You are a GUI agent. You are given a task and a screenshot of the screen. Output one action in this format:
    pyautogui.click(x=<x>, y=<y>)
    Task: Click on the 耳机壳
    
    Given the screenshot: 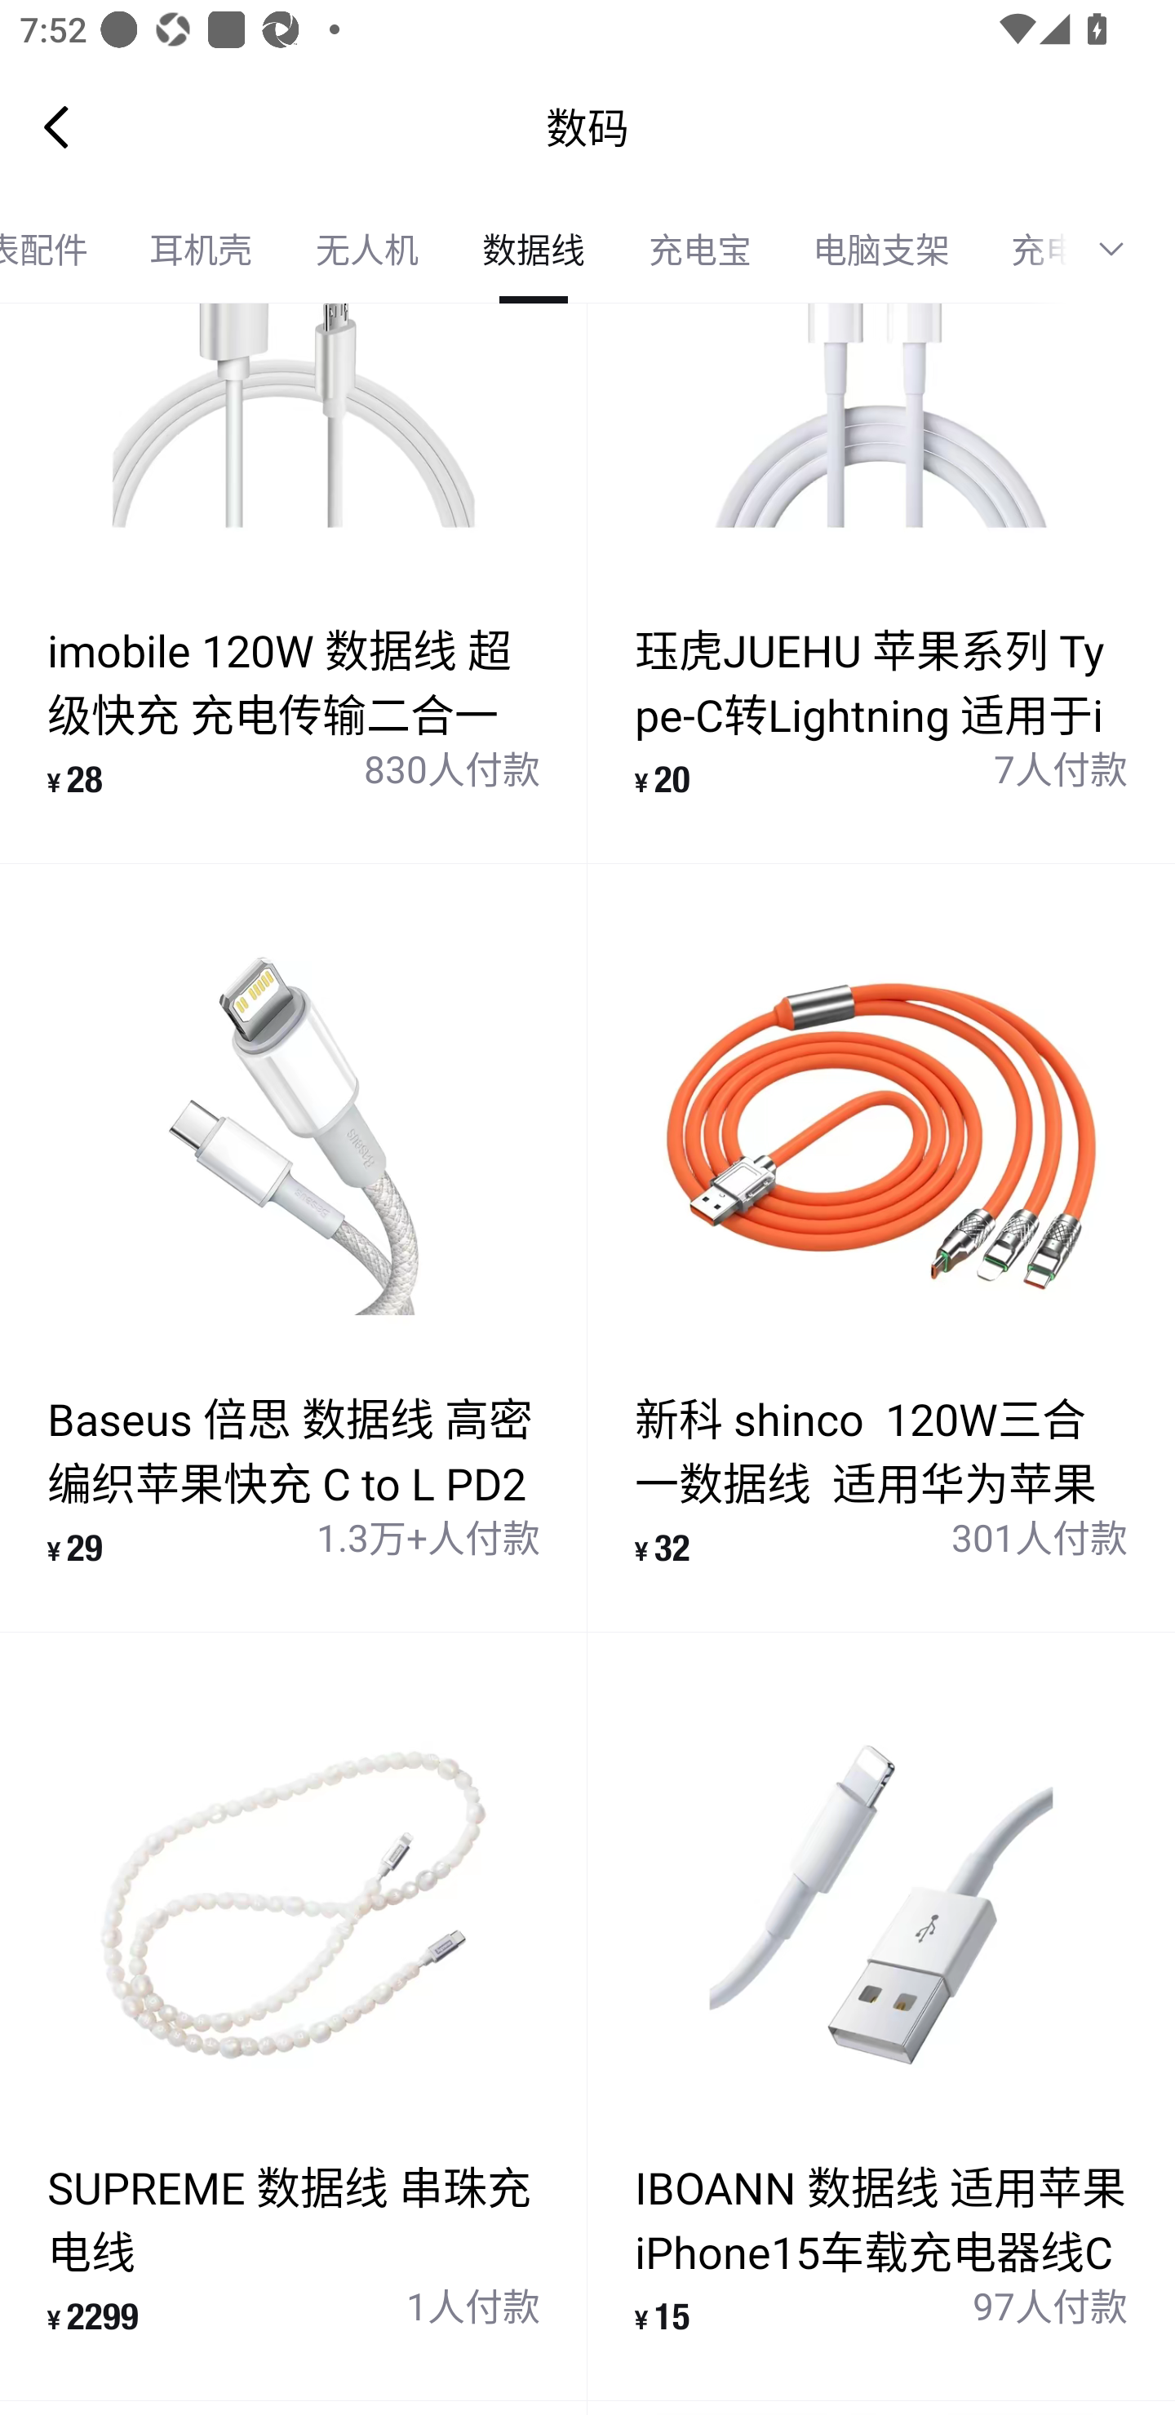 What is the action you would take?
    pyautogui.click(x=201, y=250)
    